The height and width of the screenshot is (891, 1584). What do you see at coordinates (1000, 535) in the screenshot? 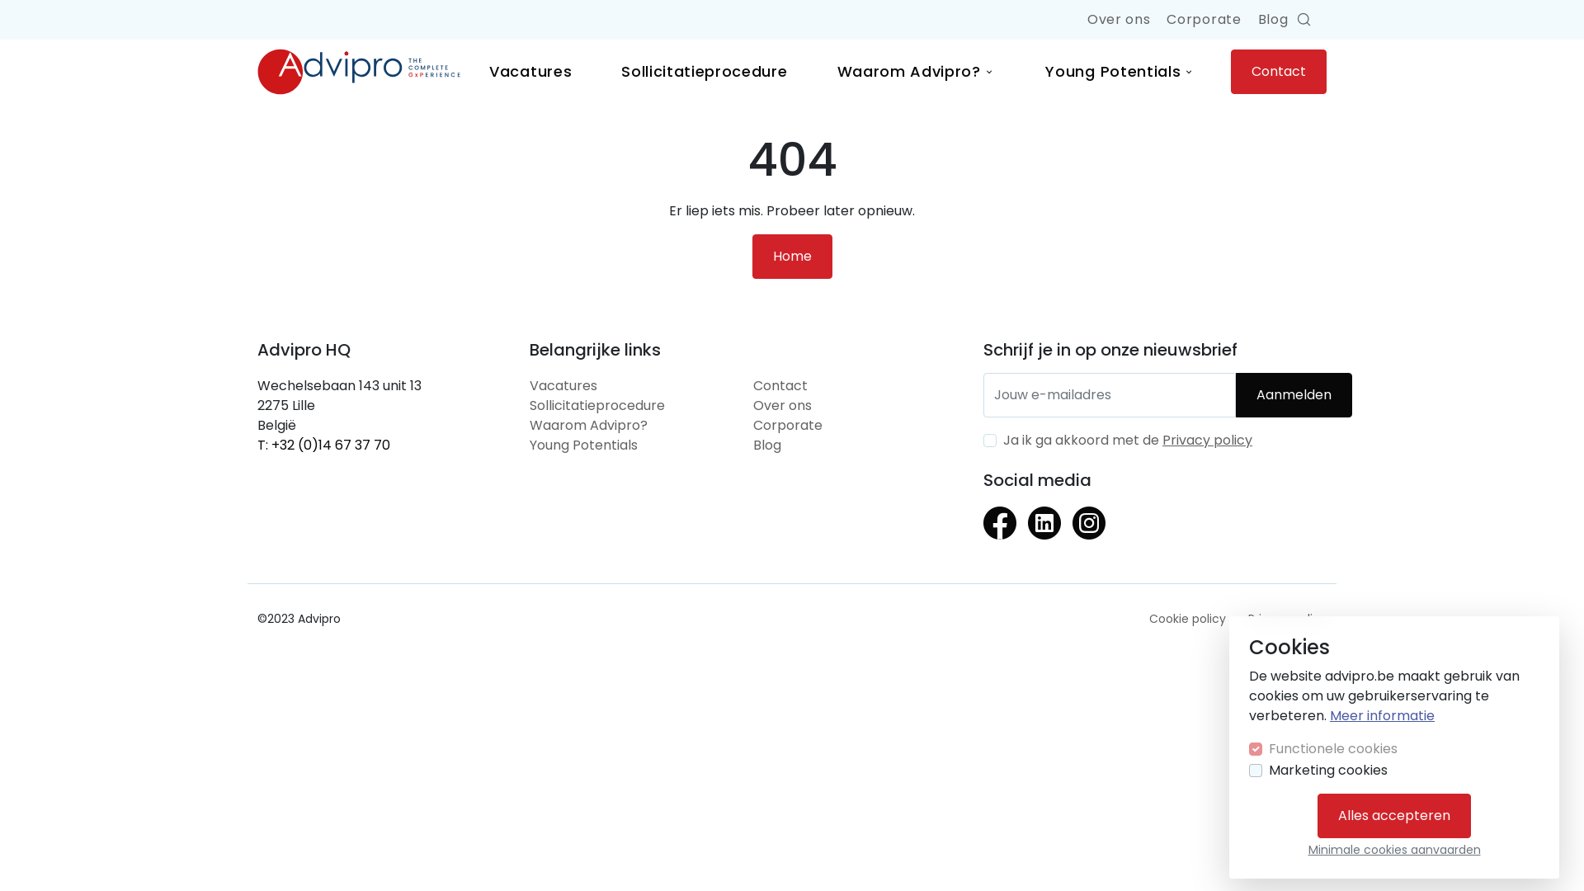
I see `facebook` at bounding box center [1000, 535].